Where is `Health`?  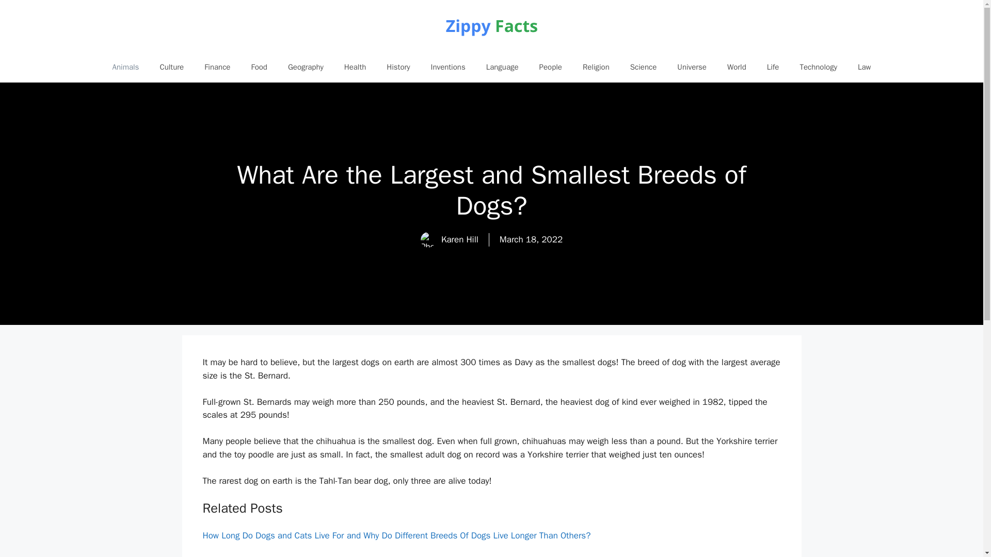
Health is located at coordinates (355, 67).